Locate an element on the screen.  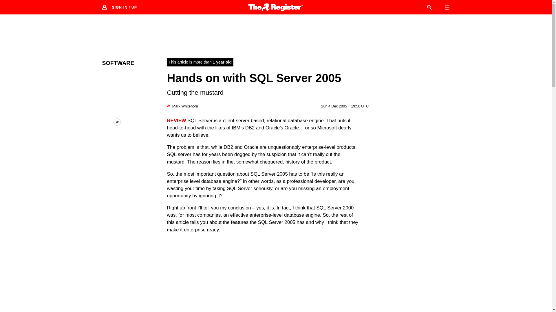
Read more by this author is located at coordinates (185, 106).